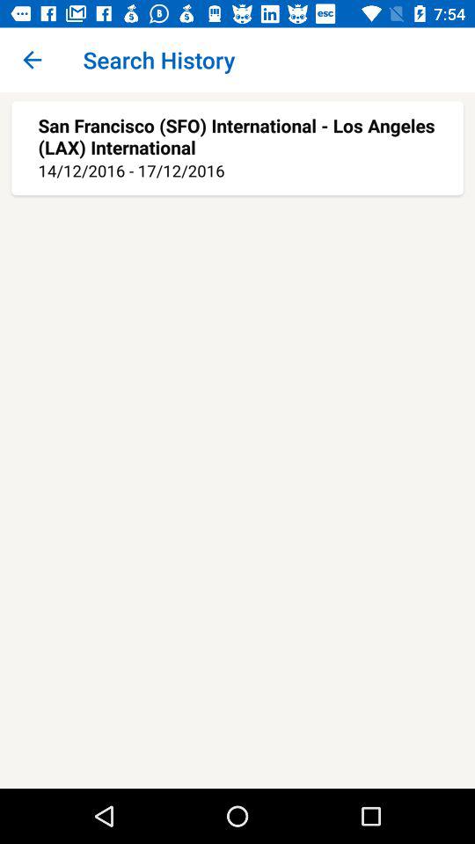 This screenshot has height=844, width=475. What do you see at coordinates (237, 135) in the screenshot?
I see `click item above 14 12 2016 item` at bounding box center [237, 135].